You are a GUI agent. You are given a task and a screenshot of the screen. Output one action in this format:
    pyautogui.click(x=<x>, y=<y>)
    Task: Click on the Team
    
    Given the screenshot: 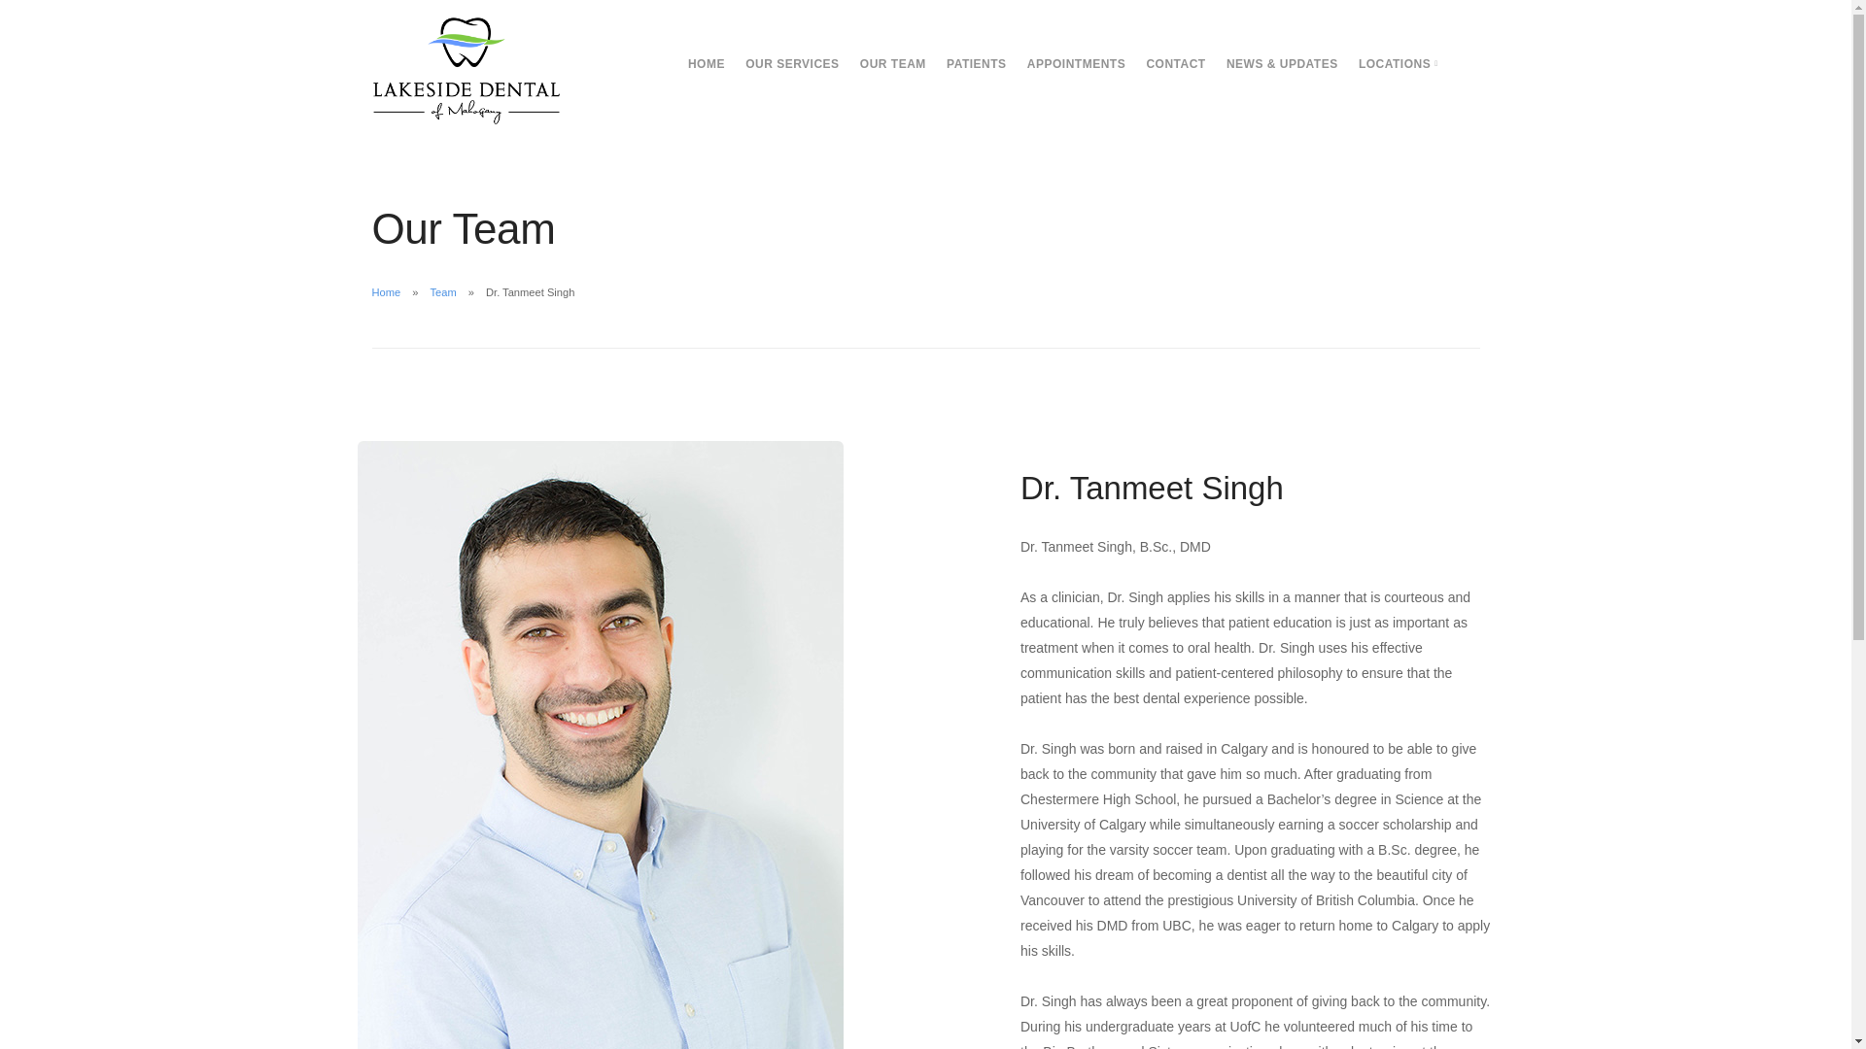 What is the action you would take?
    pyautogui.click(x=441, y=291)
    